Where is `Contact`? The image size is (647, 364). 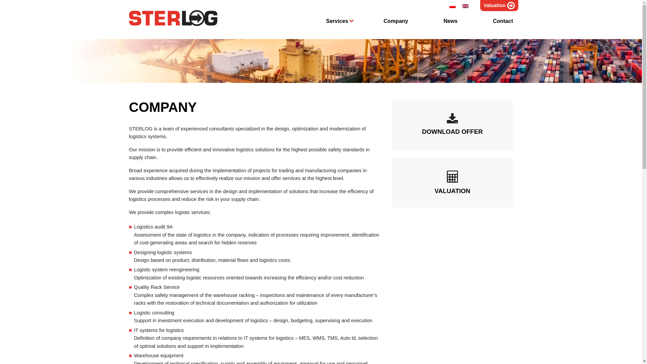 Contact is located at coordinates (503, 21).